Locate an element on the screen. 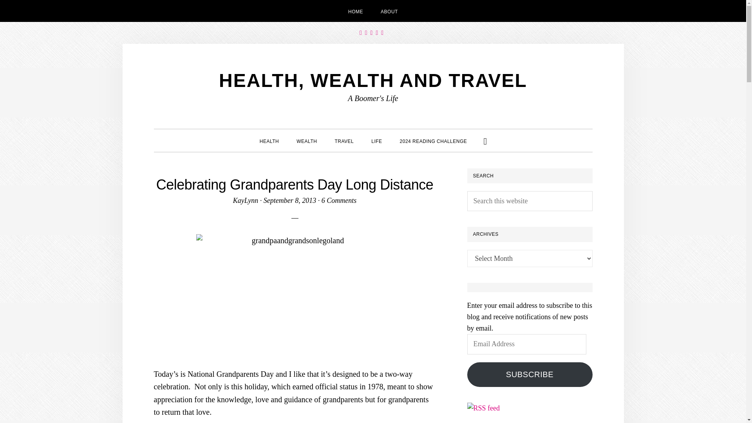 This screenshot has width=752, height=423. ABOUT is located at coordinates (389, 11).